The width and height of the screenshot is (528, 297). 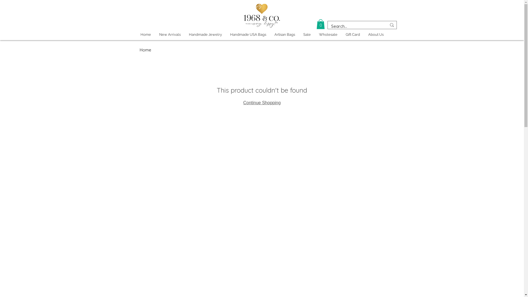 What do you see at coordinates (205, 35) in the screenshot?
I see `Handmade Jewelry` at bounding box center [205, 35].